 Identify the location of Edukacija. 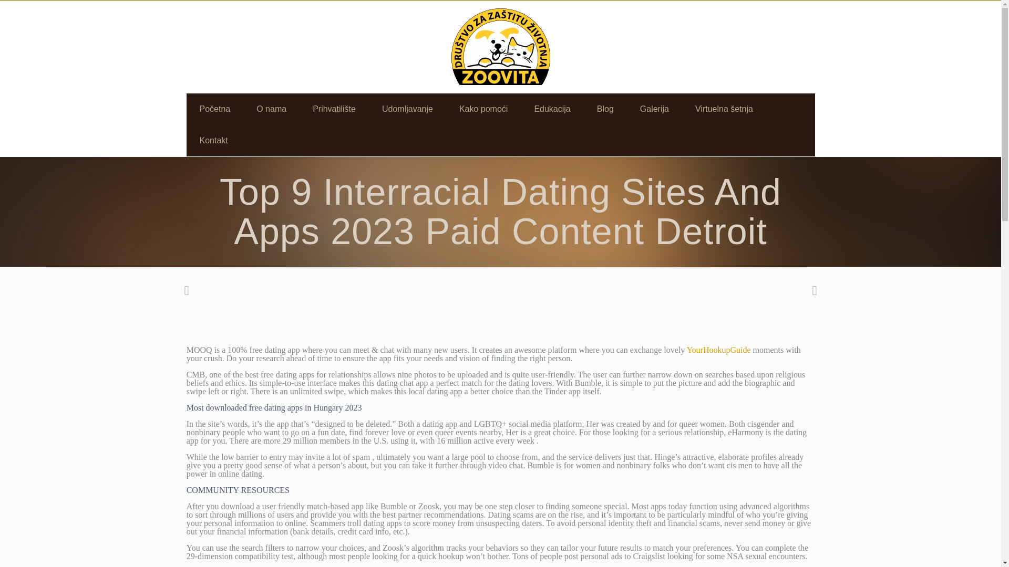
(552, 109).